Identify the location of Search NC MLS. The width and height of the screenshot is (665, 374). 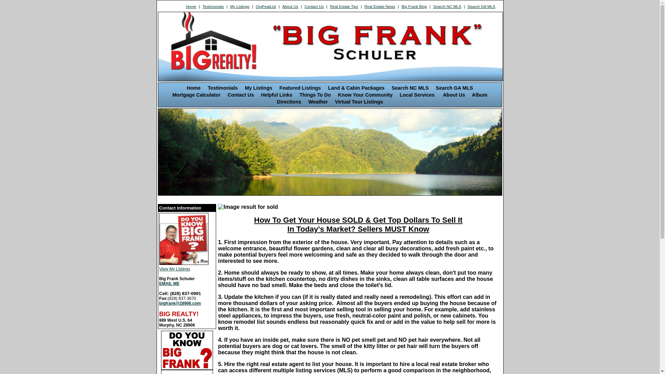
(410, 88).